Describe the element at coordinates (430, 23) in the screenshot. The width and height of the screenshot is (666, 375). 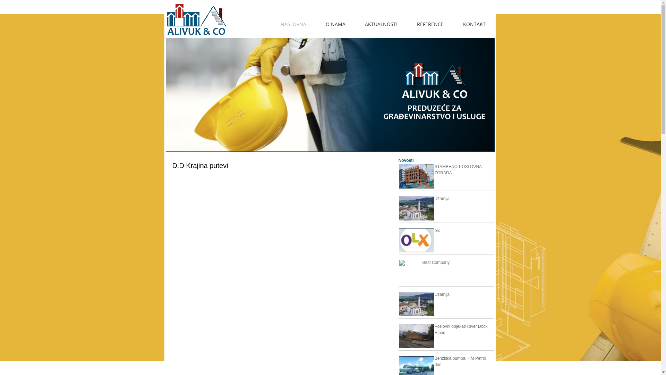
I see `REFERENCE` at that location.